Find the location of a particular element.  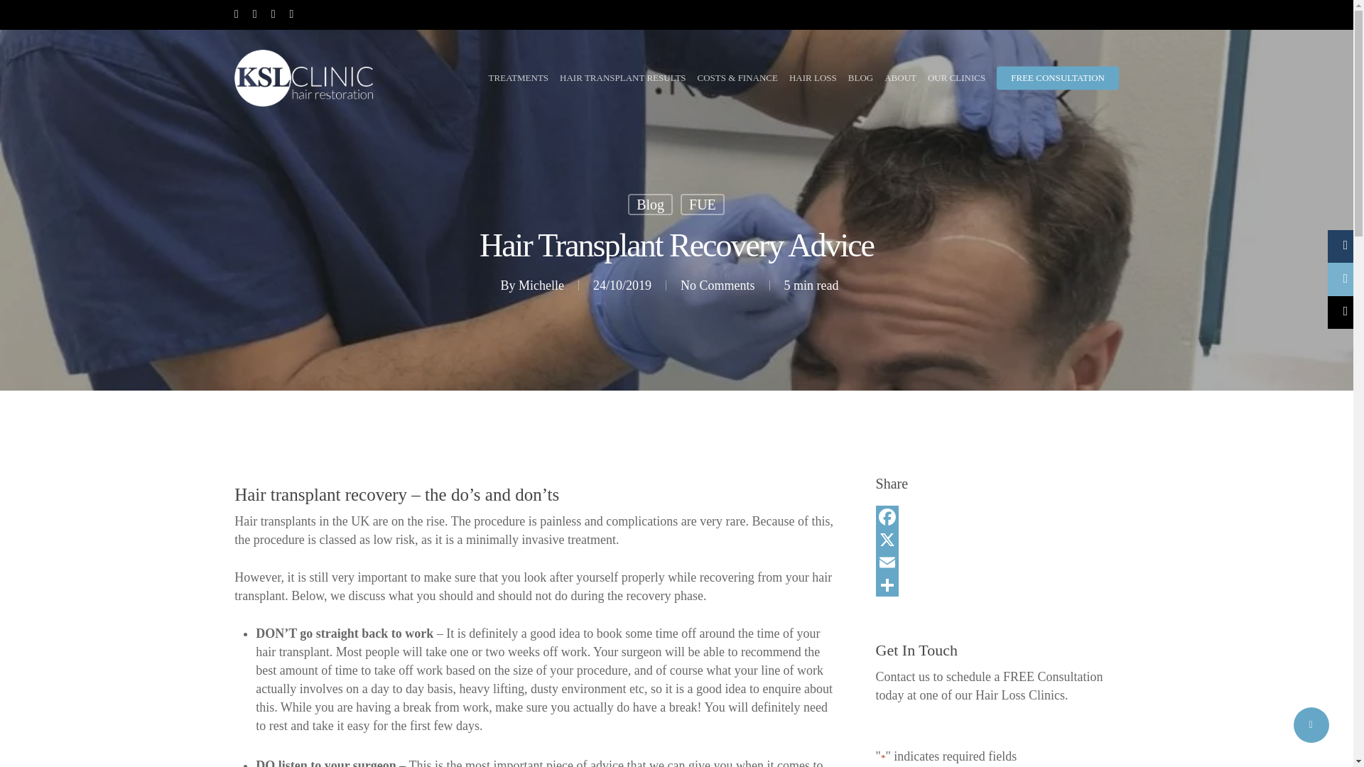

HAIR LOSS is located at coordinates (813, 78).